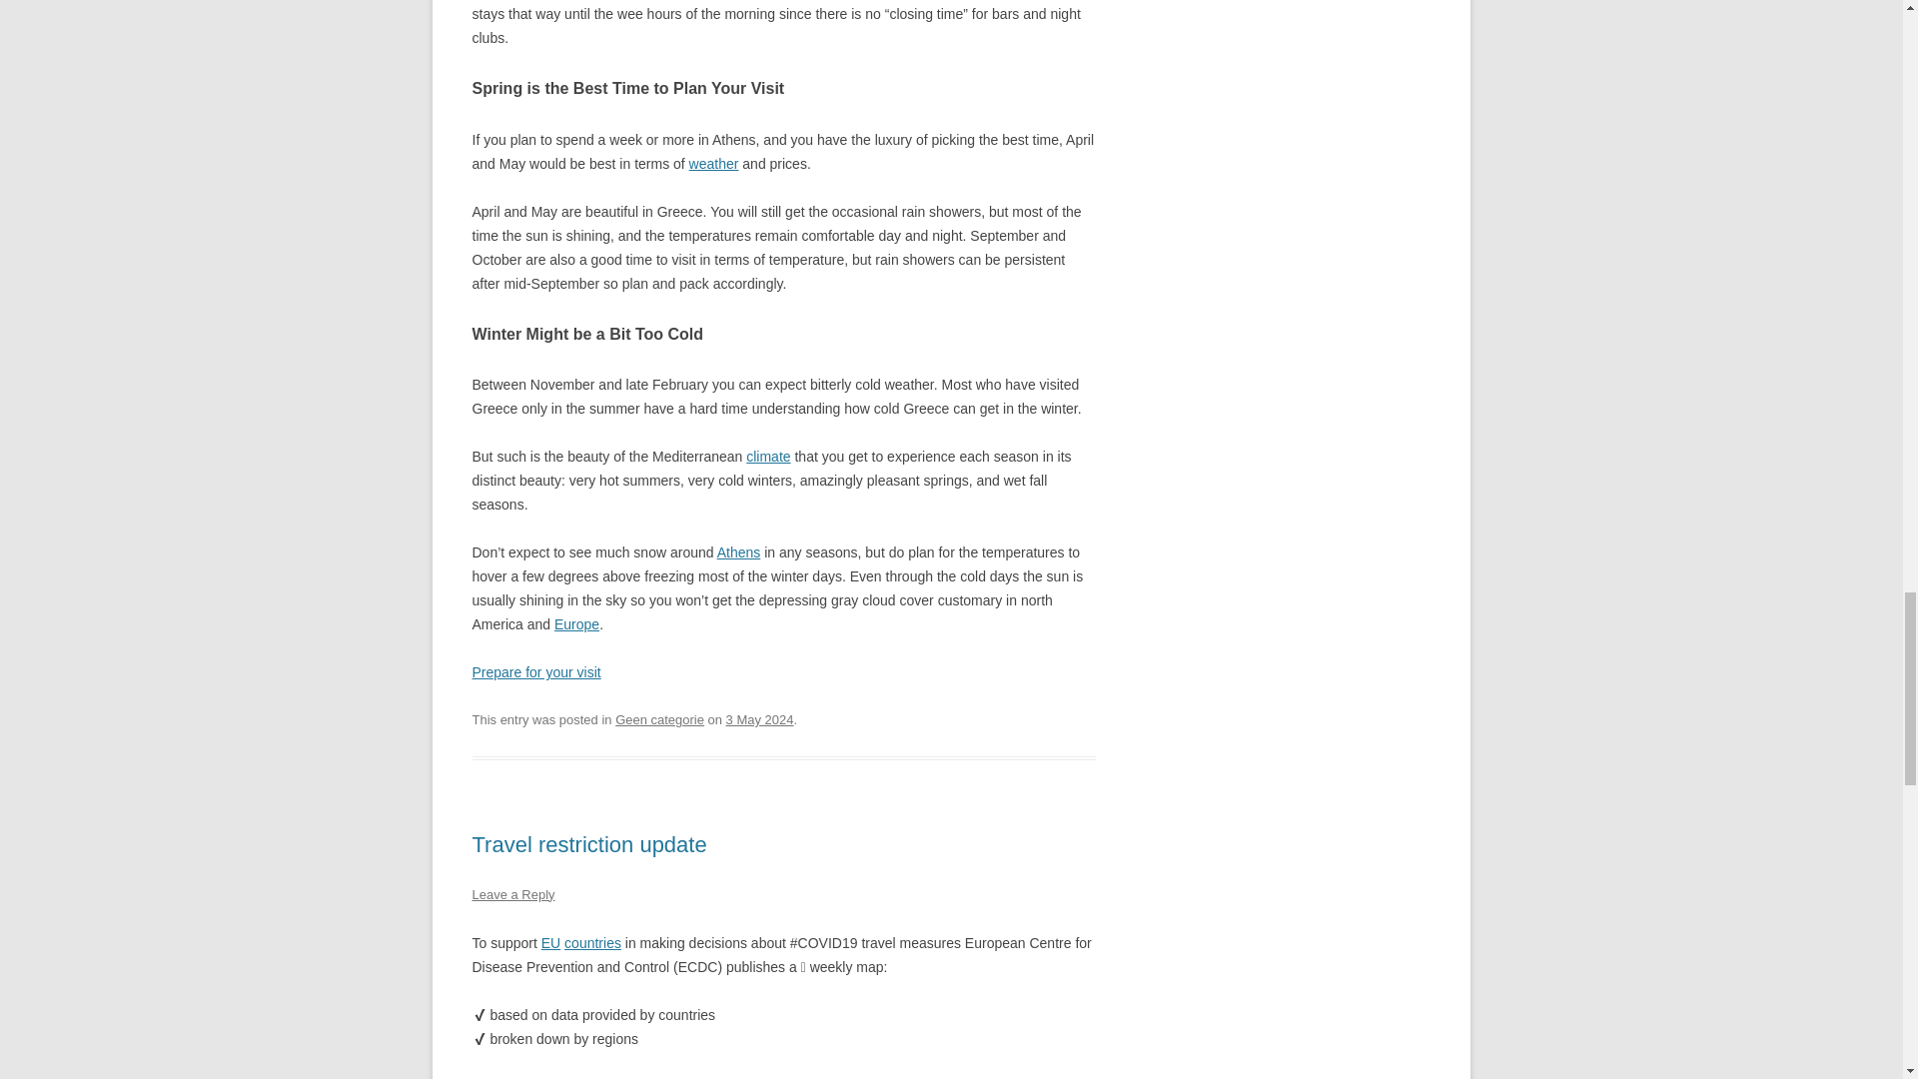  I want to click on climate, so click(767, 457).